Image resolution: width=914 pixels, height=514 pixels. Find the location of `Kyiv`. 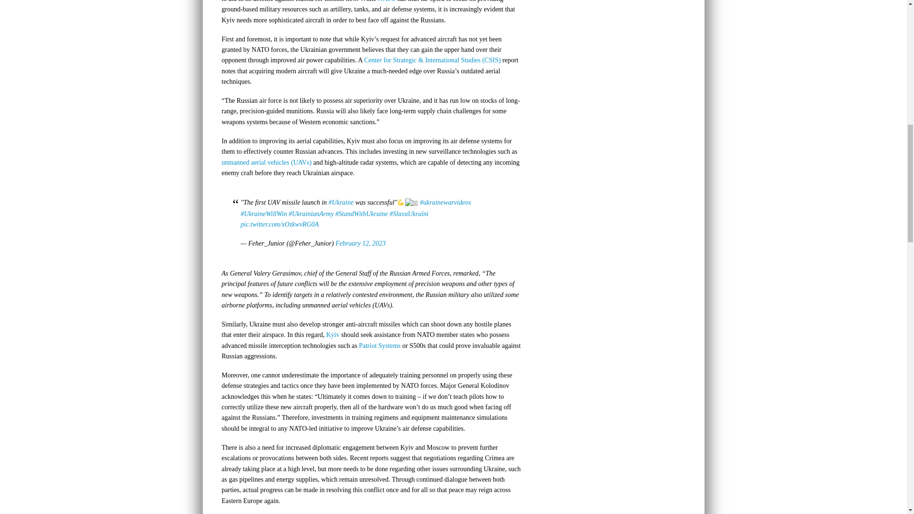

Kyiv is located at coordinates (332, 334).